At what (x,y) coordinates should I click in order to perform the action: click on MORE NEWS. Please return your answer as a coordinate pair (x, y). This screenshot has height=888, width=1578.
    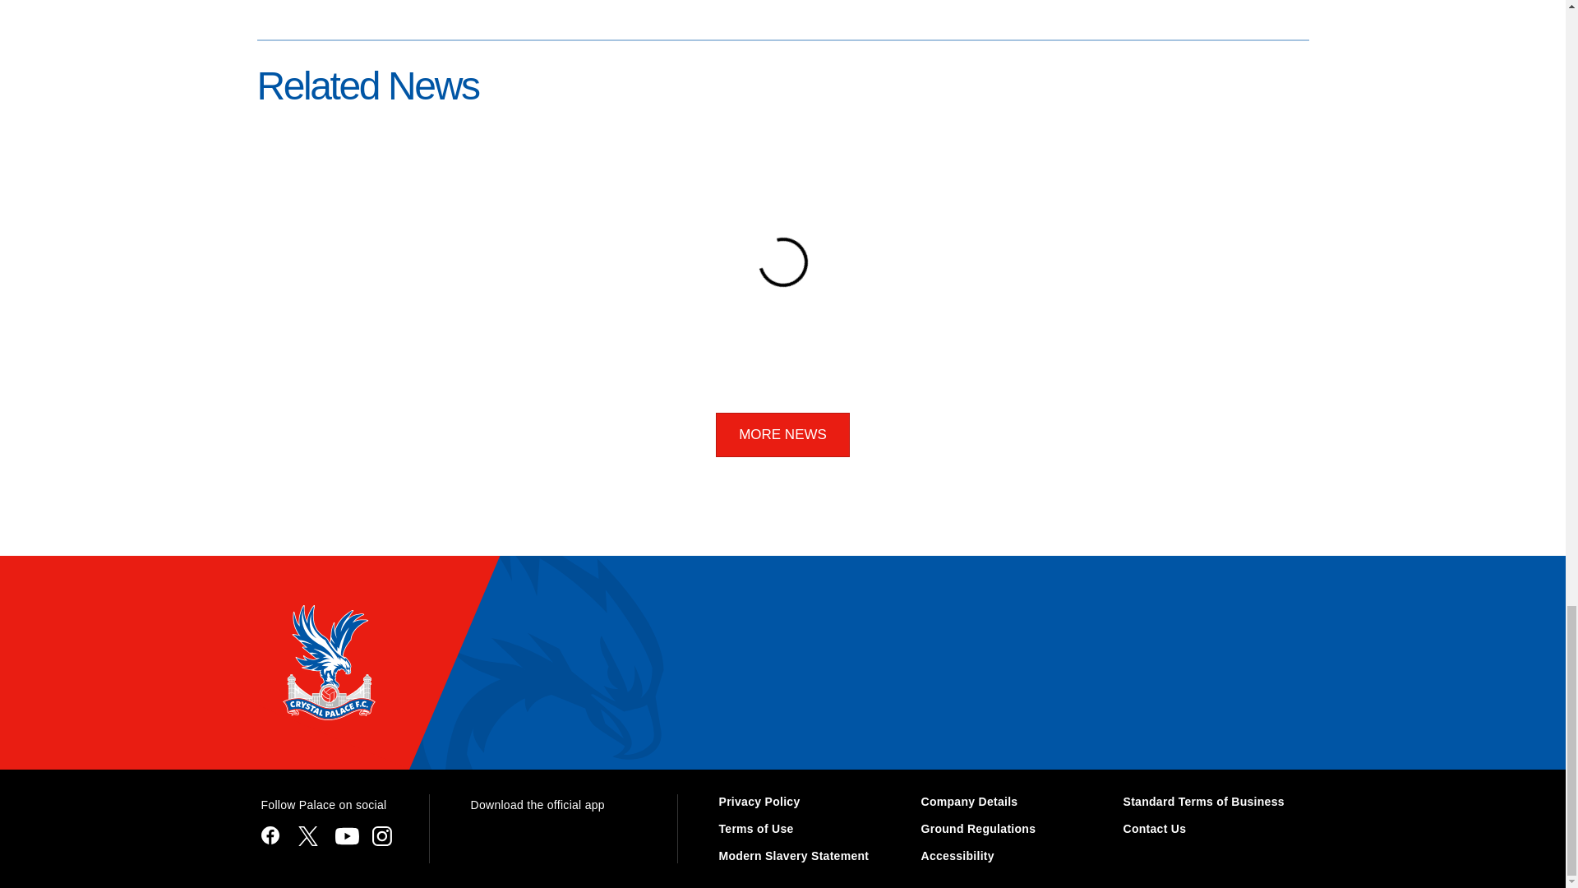
    Looking at the image, I should click on (782, 435).